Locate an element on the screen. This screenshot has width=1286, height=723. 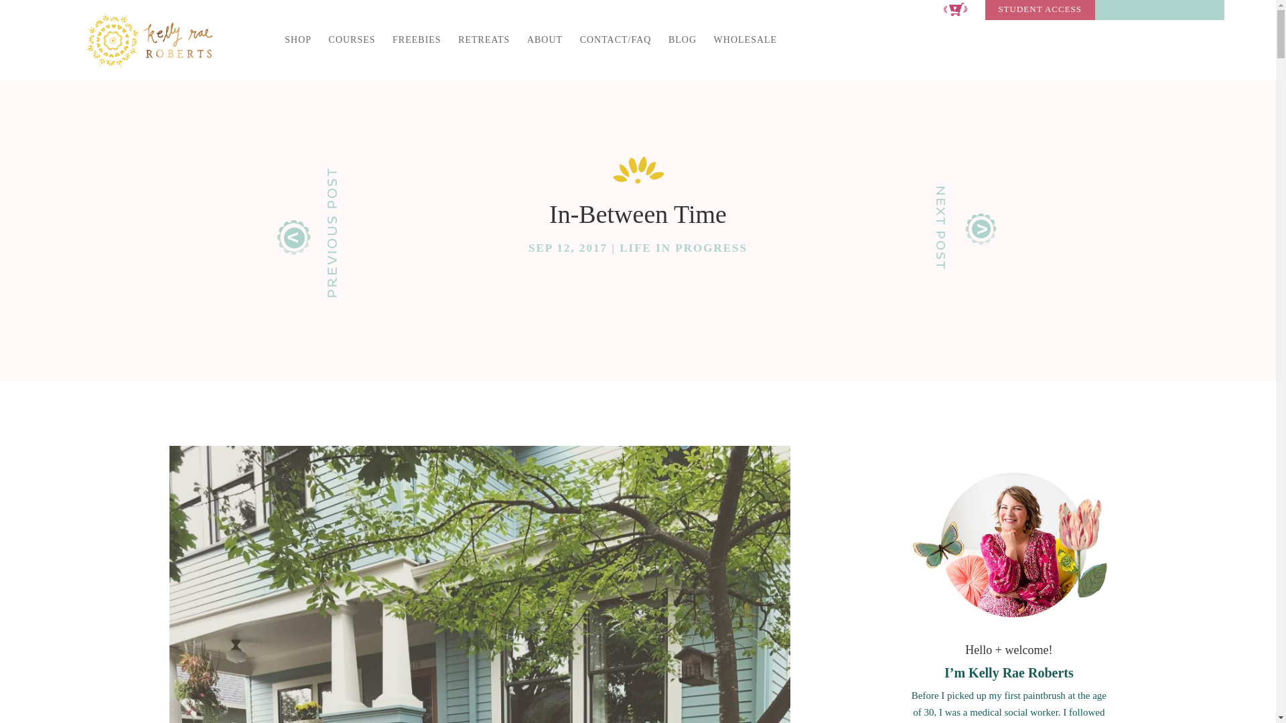
STUDENT ACCESS is located at coordinates (1040, 12).